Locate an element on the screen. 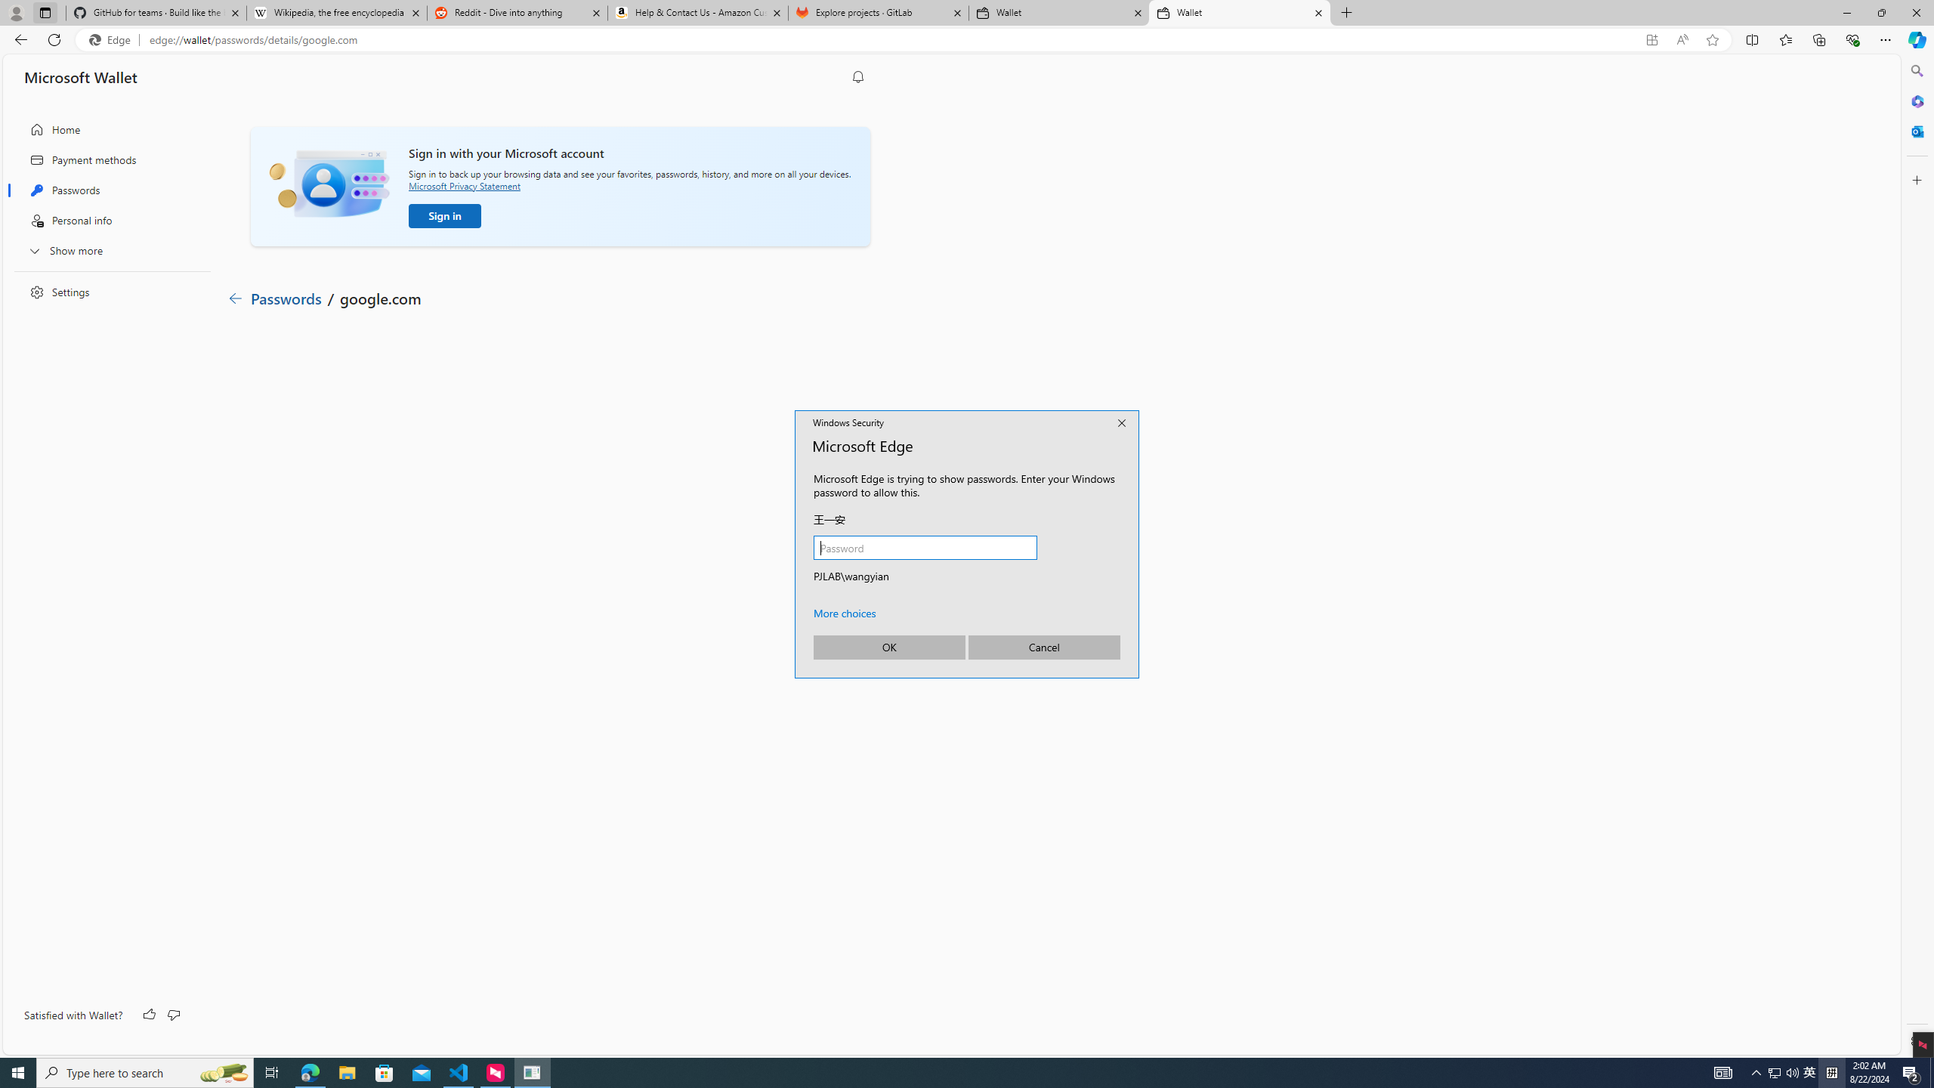 Image resolution: width=1934 pixels, height=1088 pixels. Add membership is located at coordinates (567, 520).